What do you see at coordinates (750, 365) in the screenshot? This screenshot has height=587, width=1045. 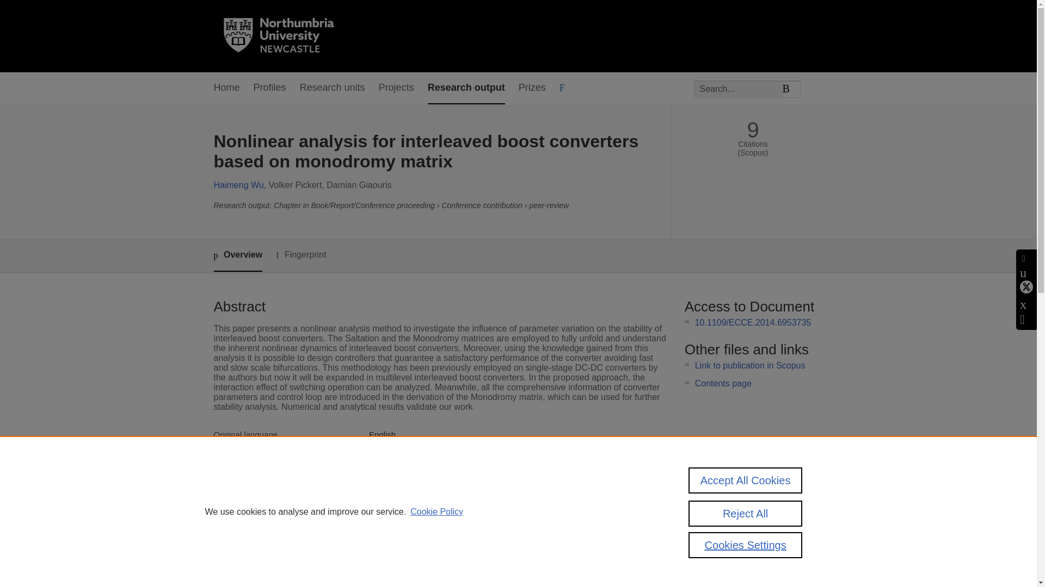 I see `Link to publication in Scopus` at bounding box center [750, 365].